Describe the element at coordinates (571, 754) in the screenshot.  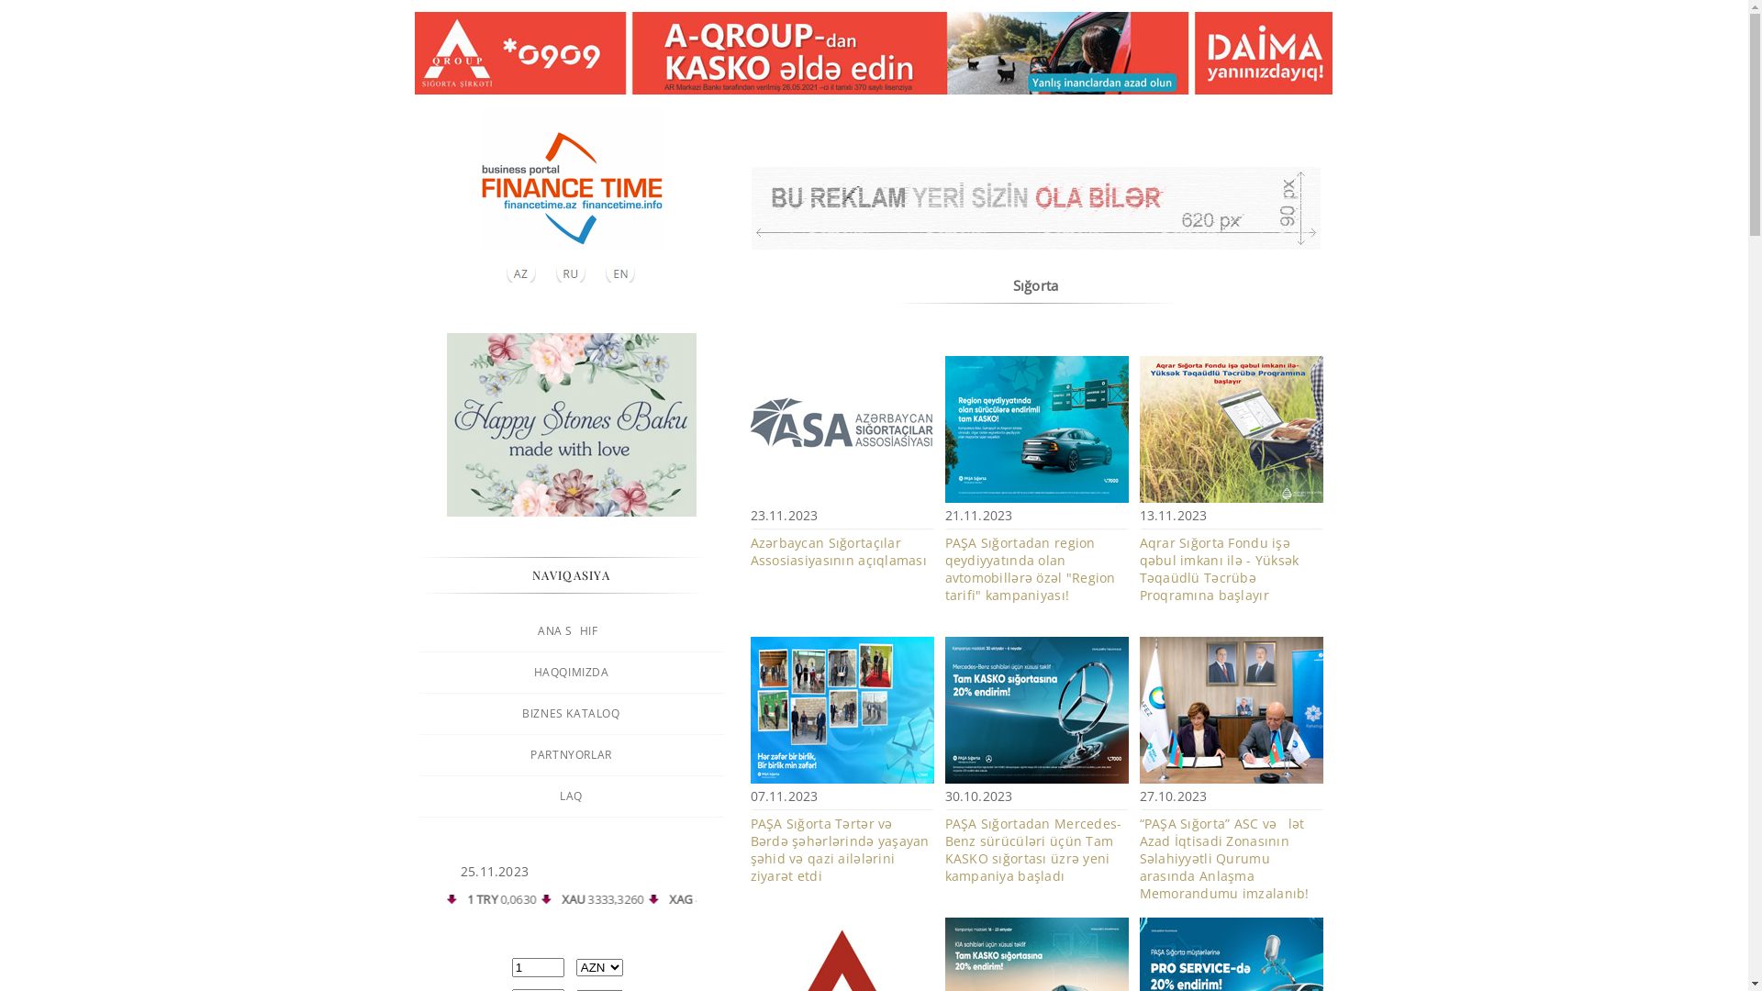
I see `PARTNYORLAR` at that location.